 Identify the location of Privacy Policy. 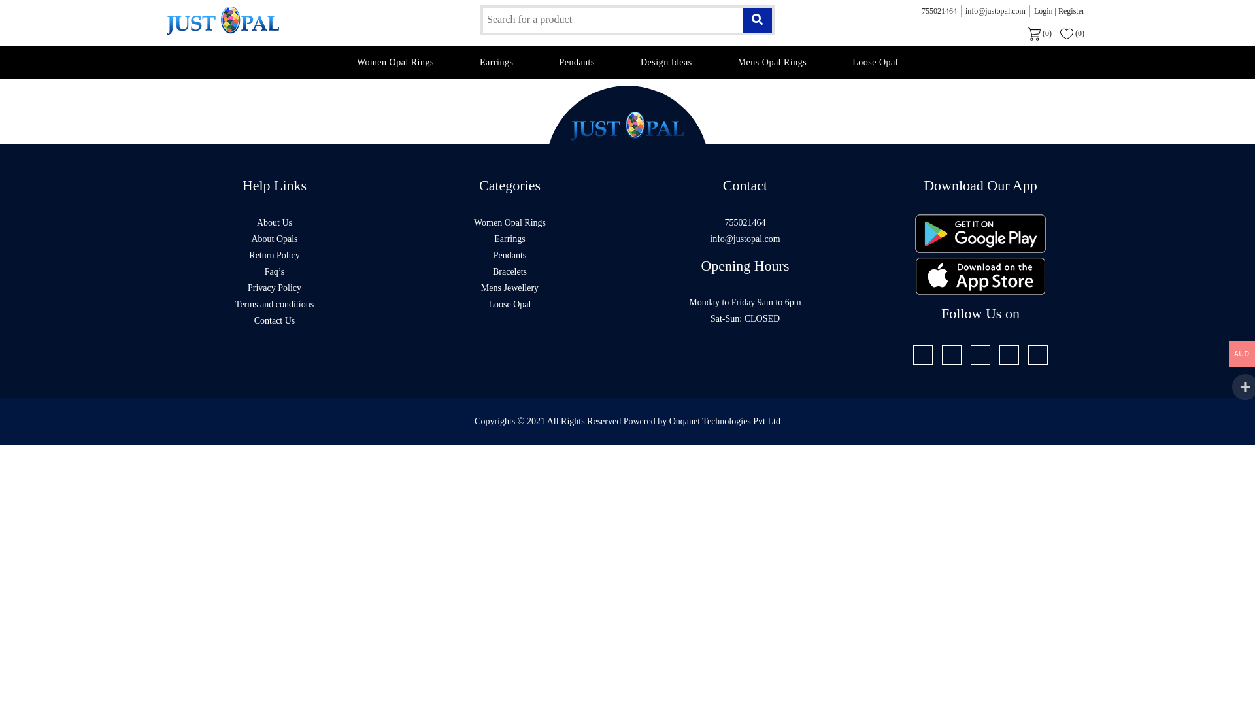
(275, 288).